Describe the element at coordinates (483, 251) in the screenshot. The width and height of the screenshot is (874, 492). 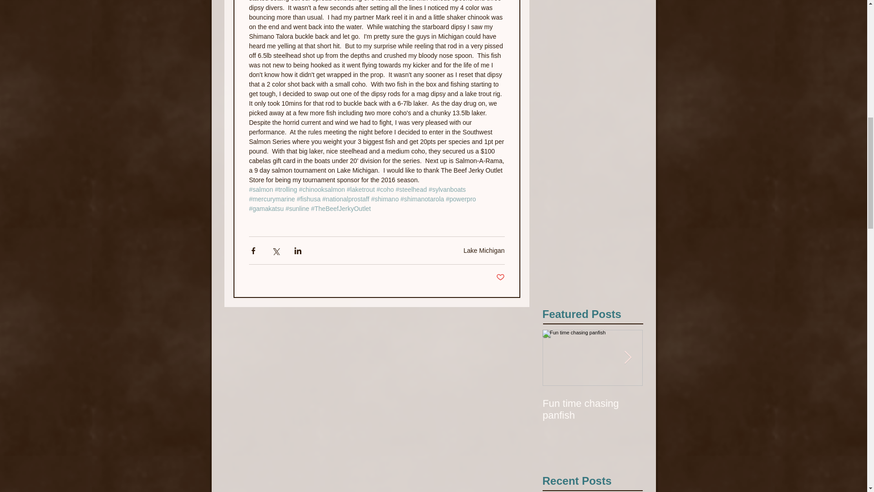
I see `Lake Michigan` at that location.